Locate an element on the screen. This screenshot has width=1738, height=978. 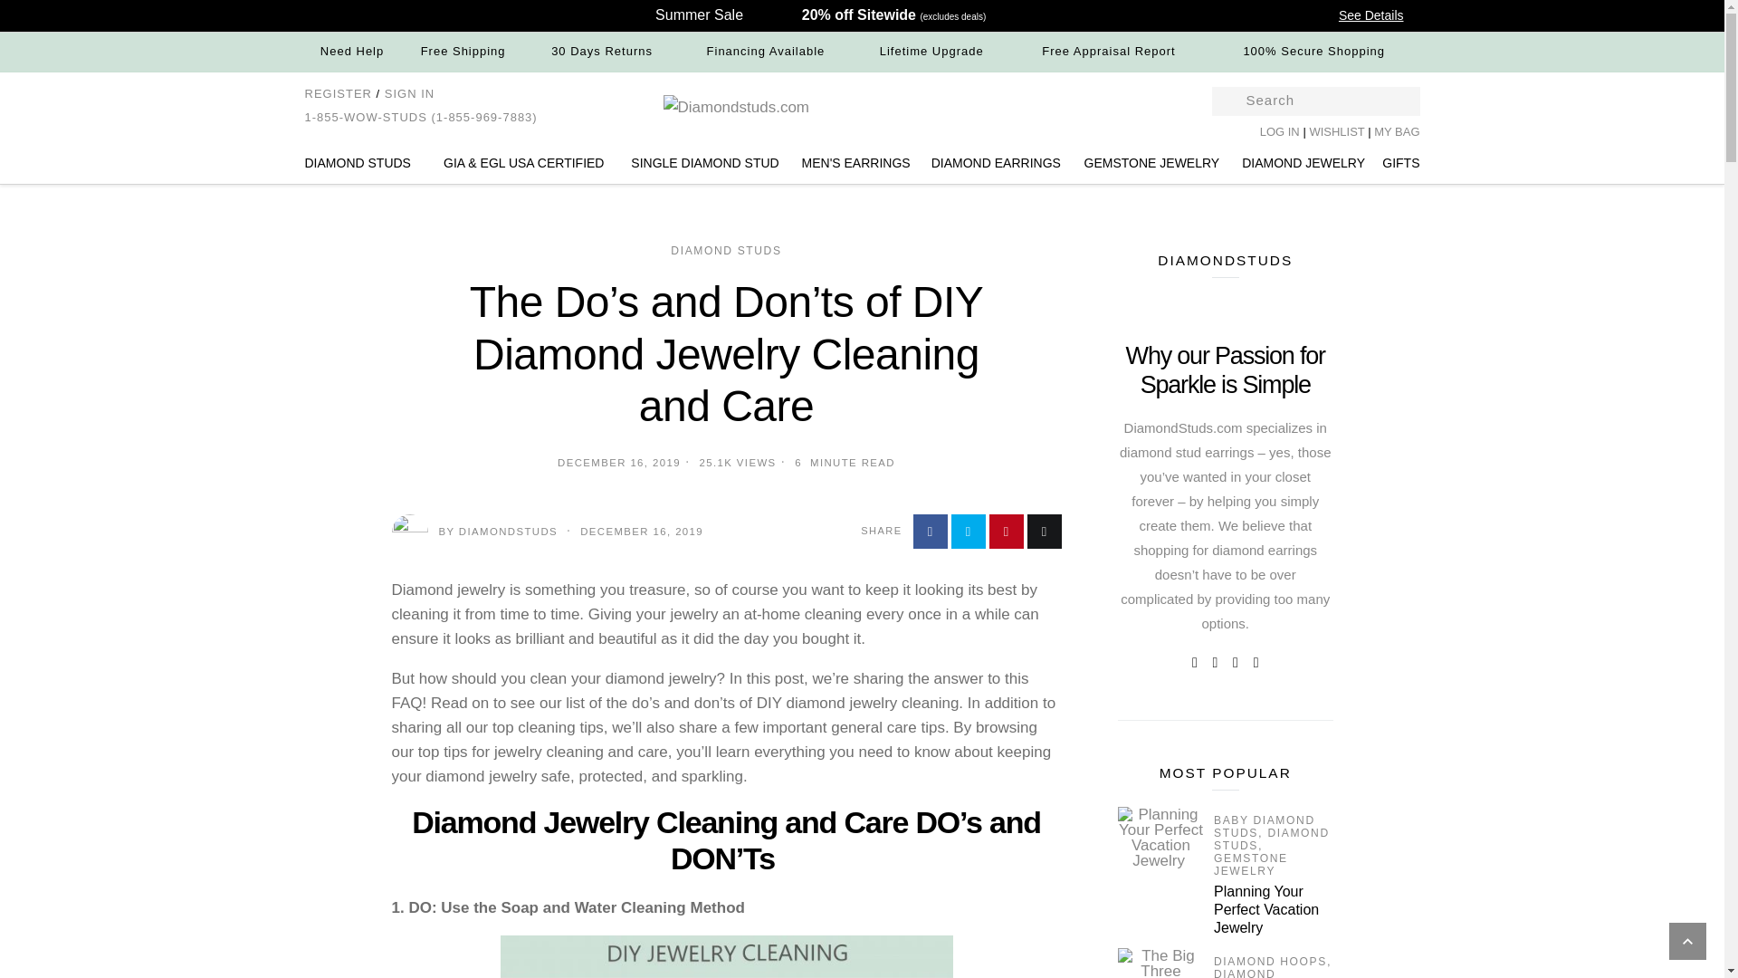
See Details is located at coordinates (1380, 14).